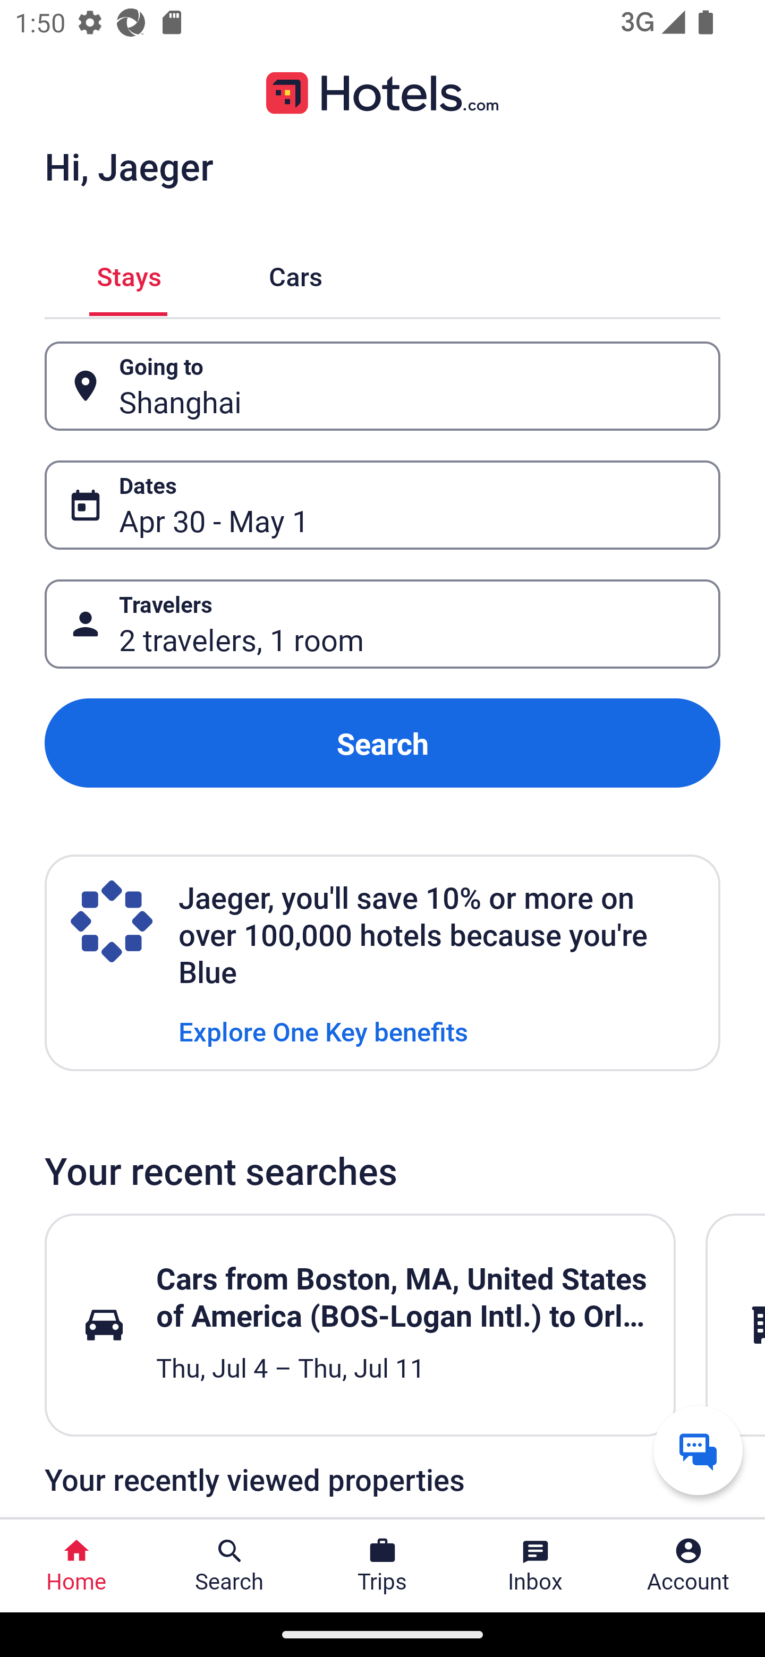  Describe the element at coordinates (382, 386) in the screenshot. I see `Going to Button Shanghai` at that location.